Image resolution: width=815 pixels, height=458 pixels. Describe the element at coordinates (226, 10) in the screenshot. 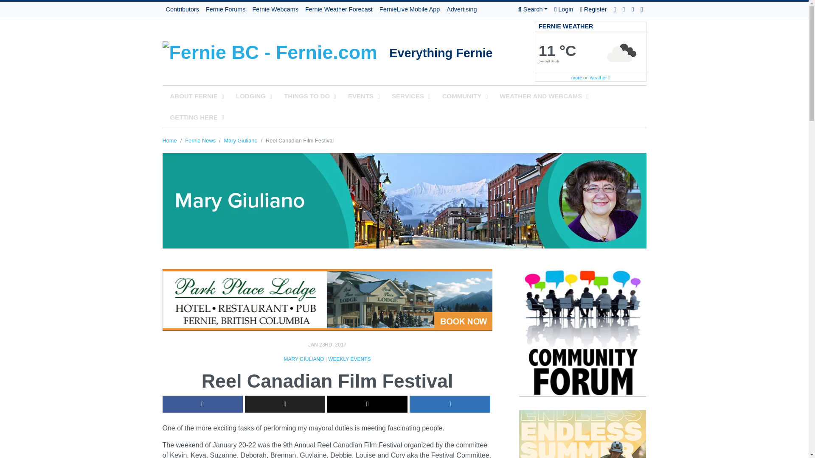

I see `Fernie Forums` at that location.